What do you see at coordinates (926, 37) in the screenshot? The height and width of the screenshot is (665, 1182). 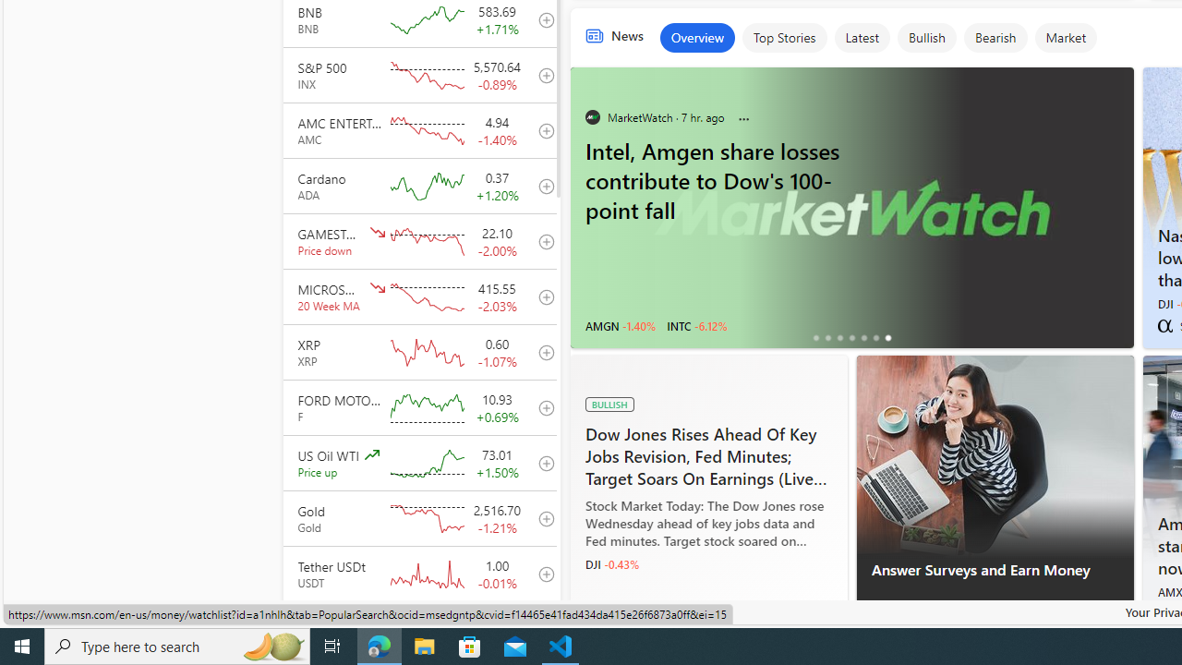 I see `Bullish` at bounding box center [926, 37].